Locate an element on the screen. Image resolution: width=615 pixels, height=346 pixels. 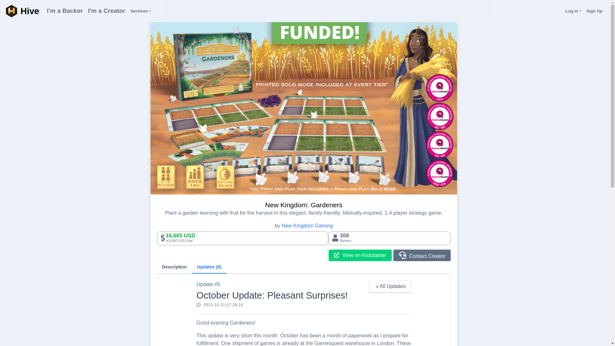
View on Kickstarter is located at coordinates (65, 11).